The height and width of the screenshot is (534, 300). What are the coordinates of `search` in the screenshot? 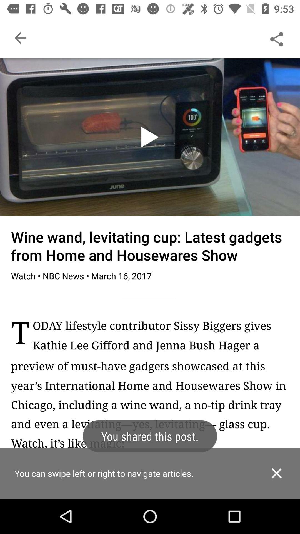 It's located at (277, 38).